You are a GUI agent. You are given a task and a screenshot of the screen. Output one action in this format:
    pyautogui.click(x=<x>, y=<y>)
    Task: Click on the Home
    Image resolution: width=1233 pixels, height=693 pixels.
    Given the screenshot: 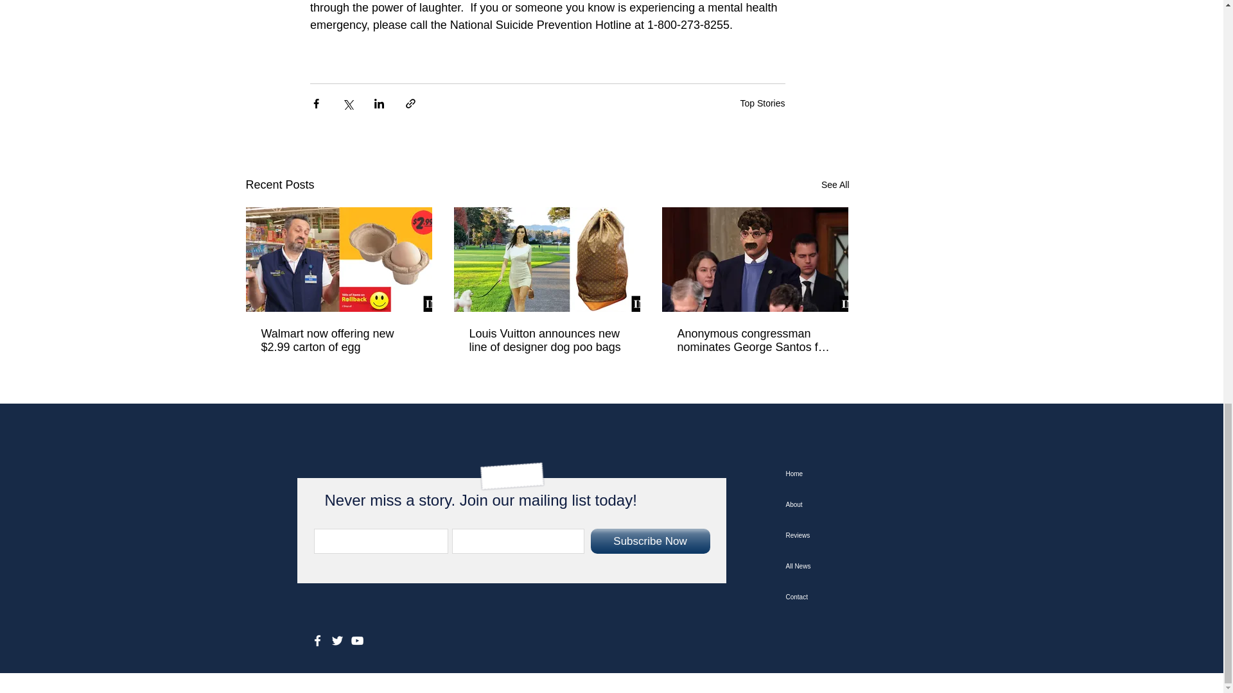 What is the action you would take?
    pyautogui.click(x=849, y=474)
    